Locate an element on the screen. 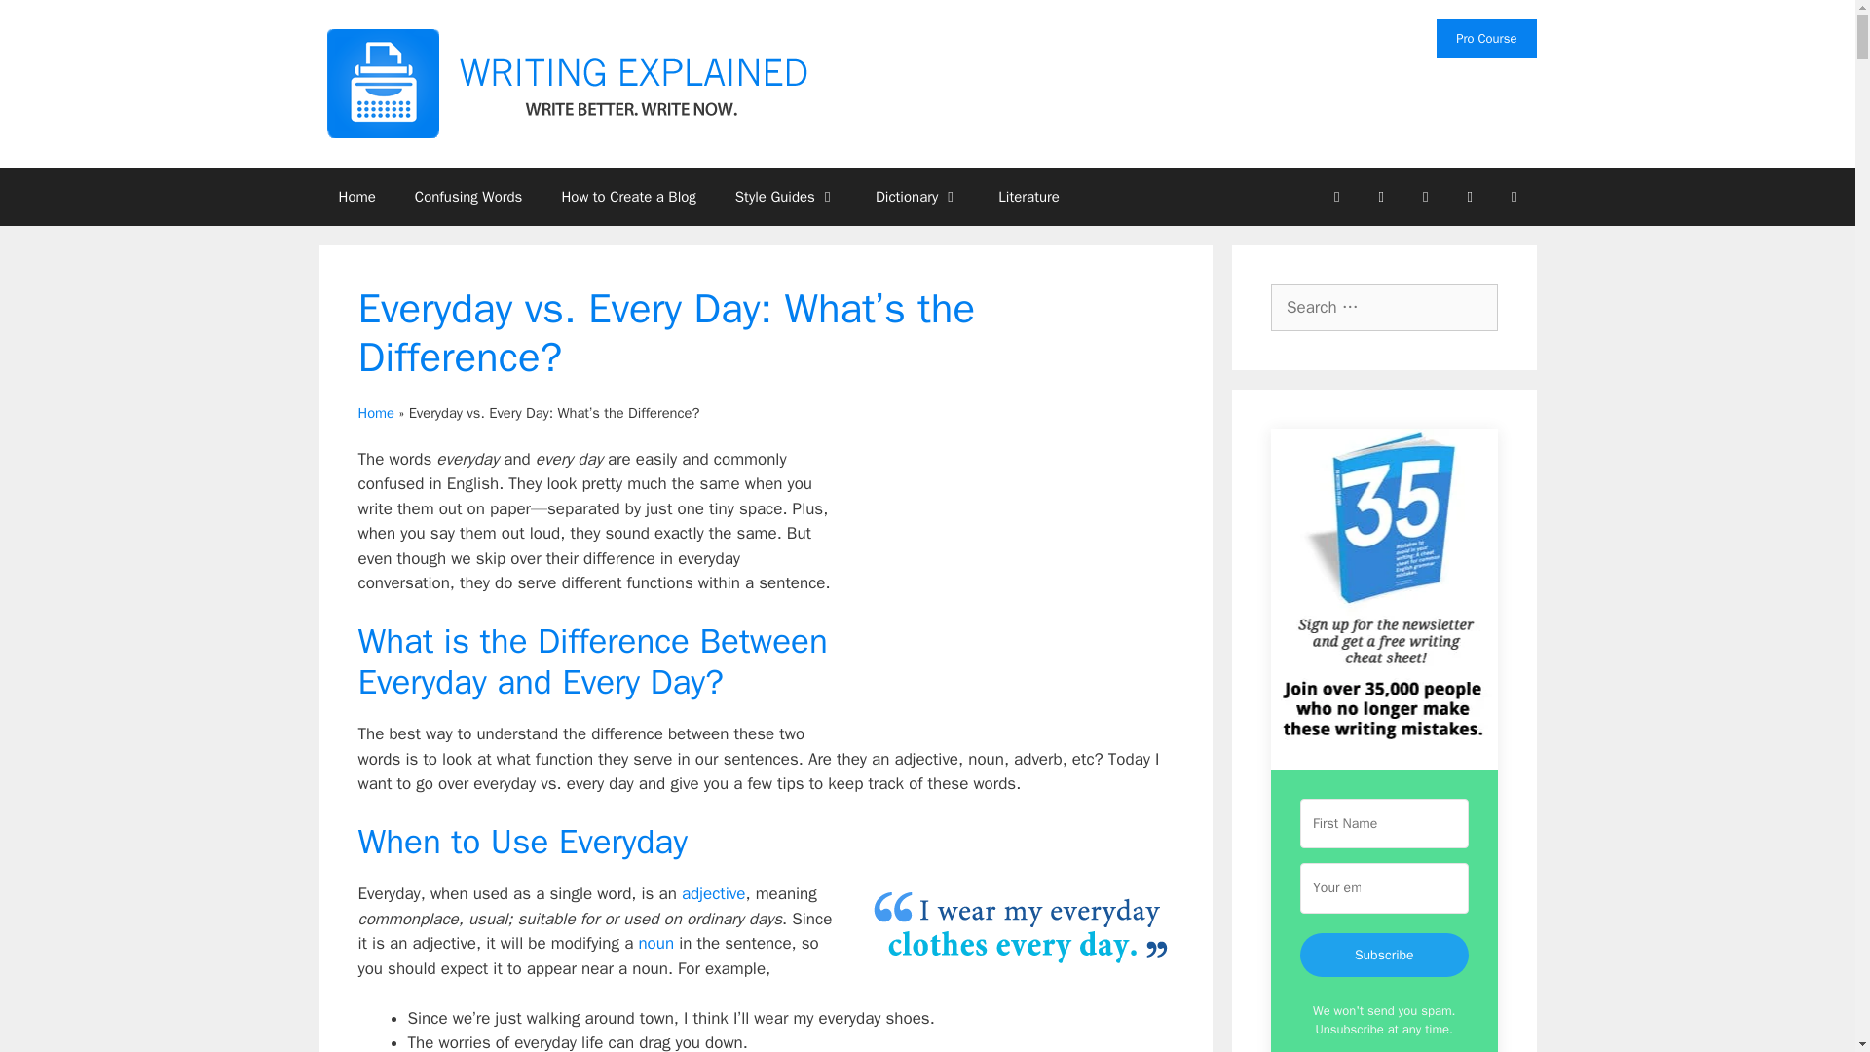 The width and height of the screenshot is (1870, 1052). Search is located at coordinates (46, 23).